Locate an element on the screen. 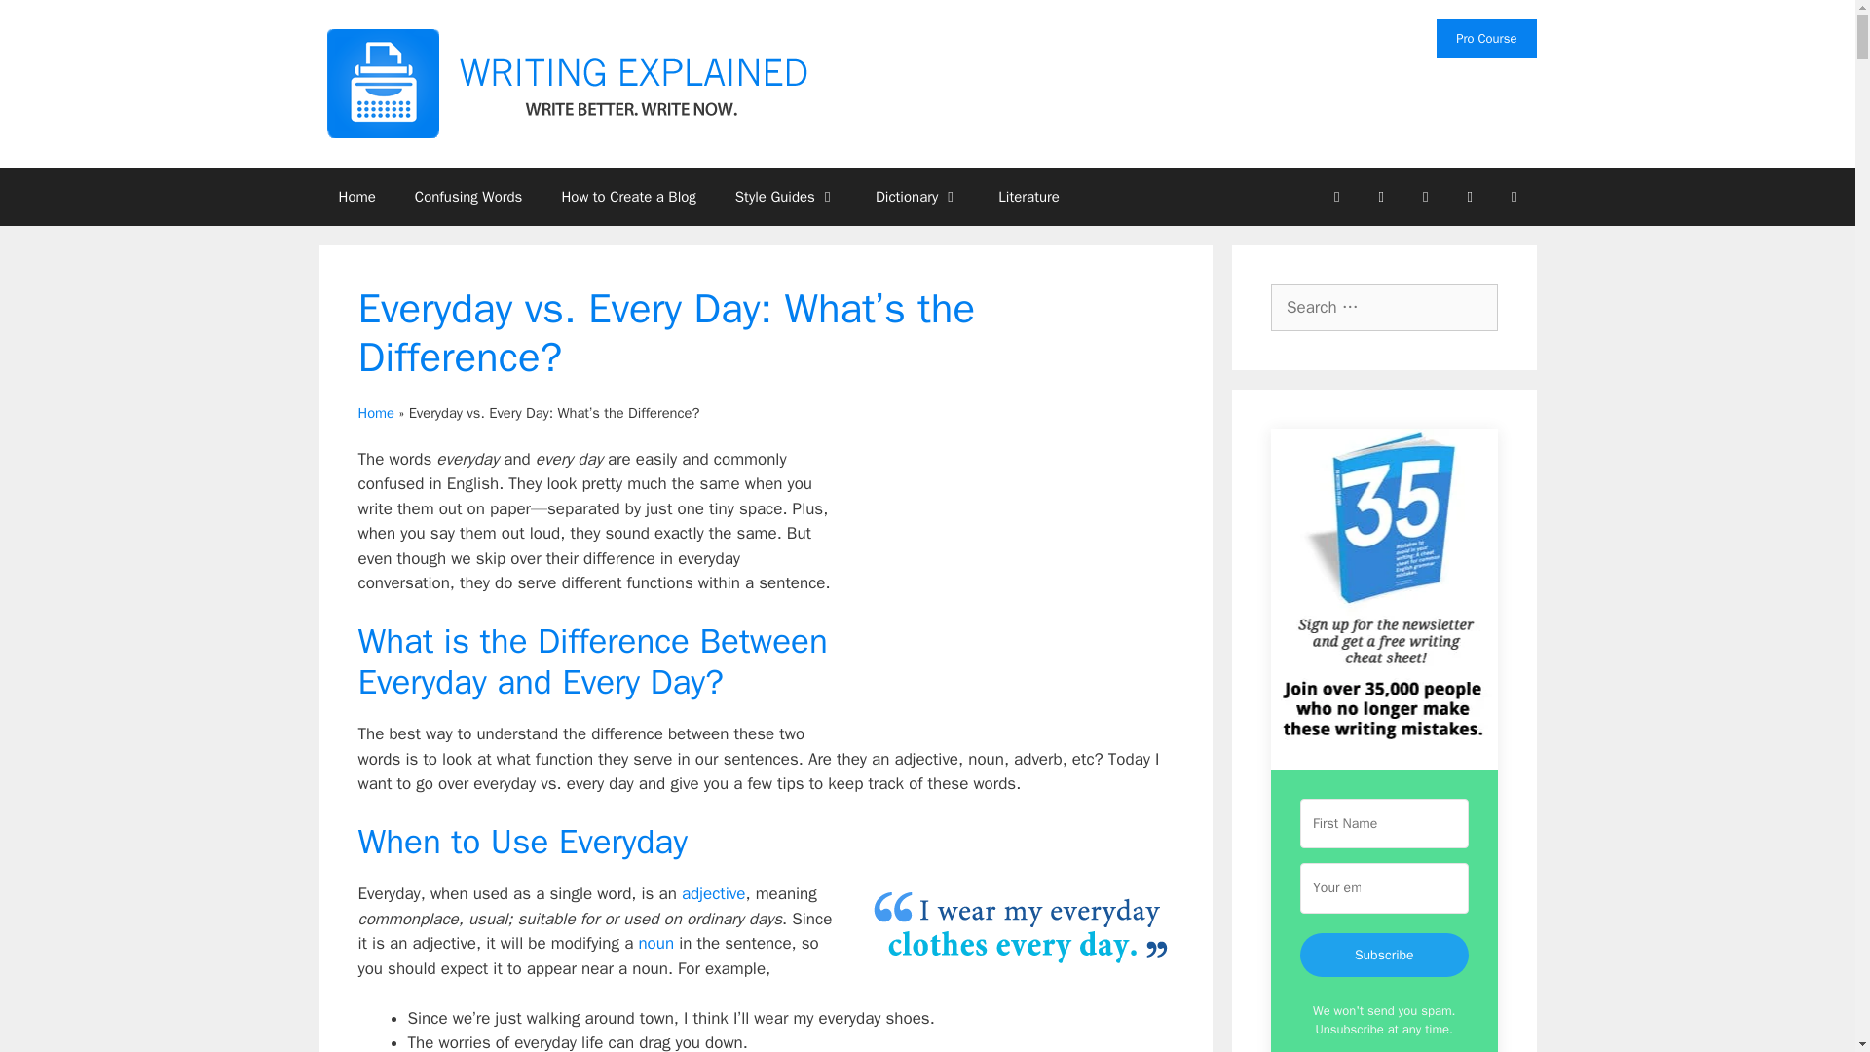 The width and height of the screenshot is (1870, 1052). Search is located at coordinates (46, 23).